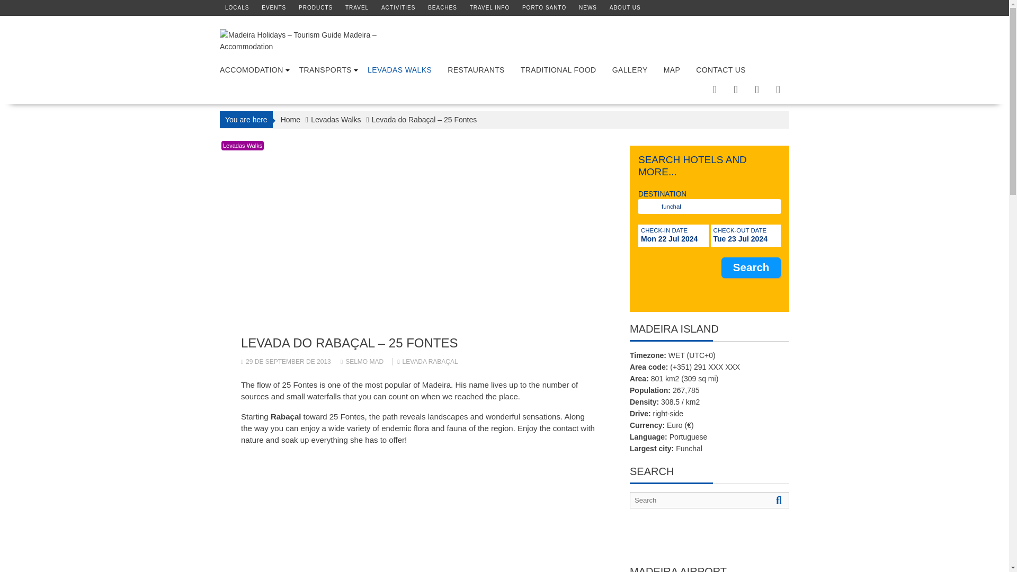 The image size is (1017, 572). I want to click on TRAVEL, so click(357, 7).